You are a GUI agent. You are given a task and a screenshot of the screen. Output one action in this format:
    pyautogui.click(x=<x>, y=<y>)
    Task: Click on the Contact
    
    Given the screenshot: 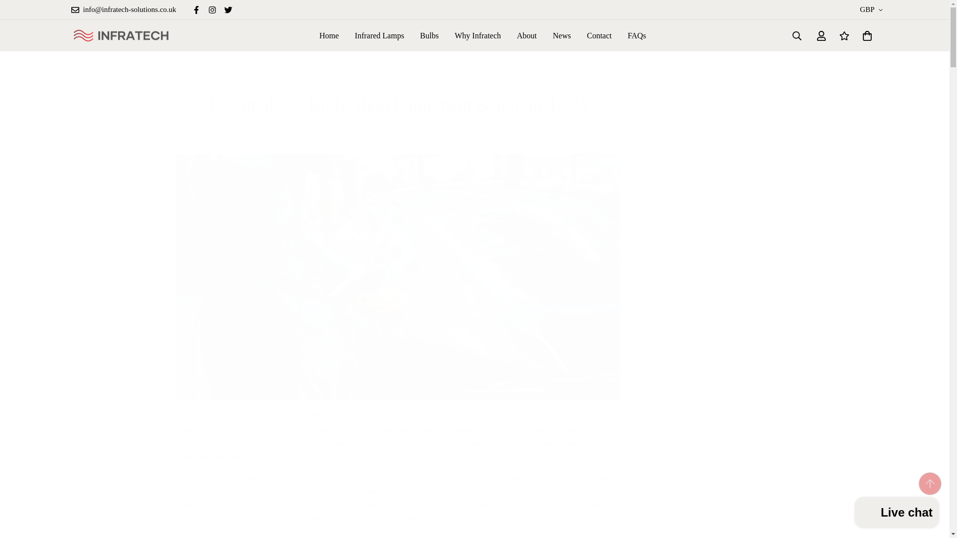 What is the action you would take?
    pyautogui.click(x=599, y=35)
    